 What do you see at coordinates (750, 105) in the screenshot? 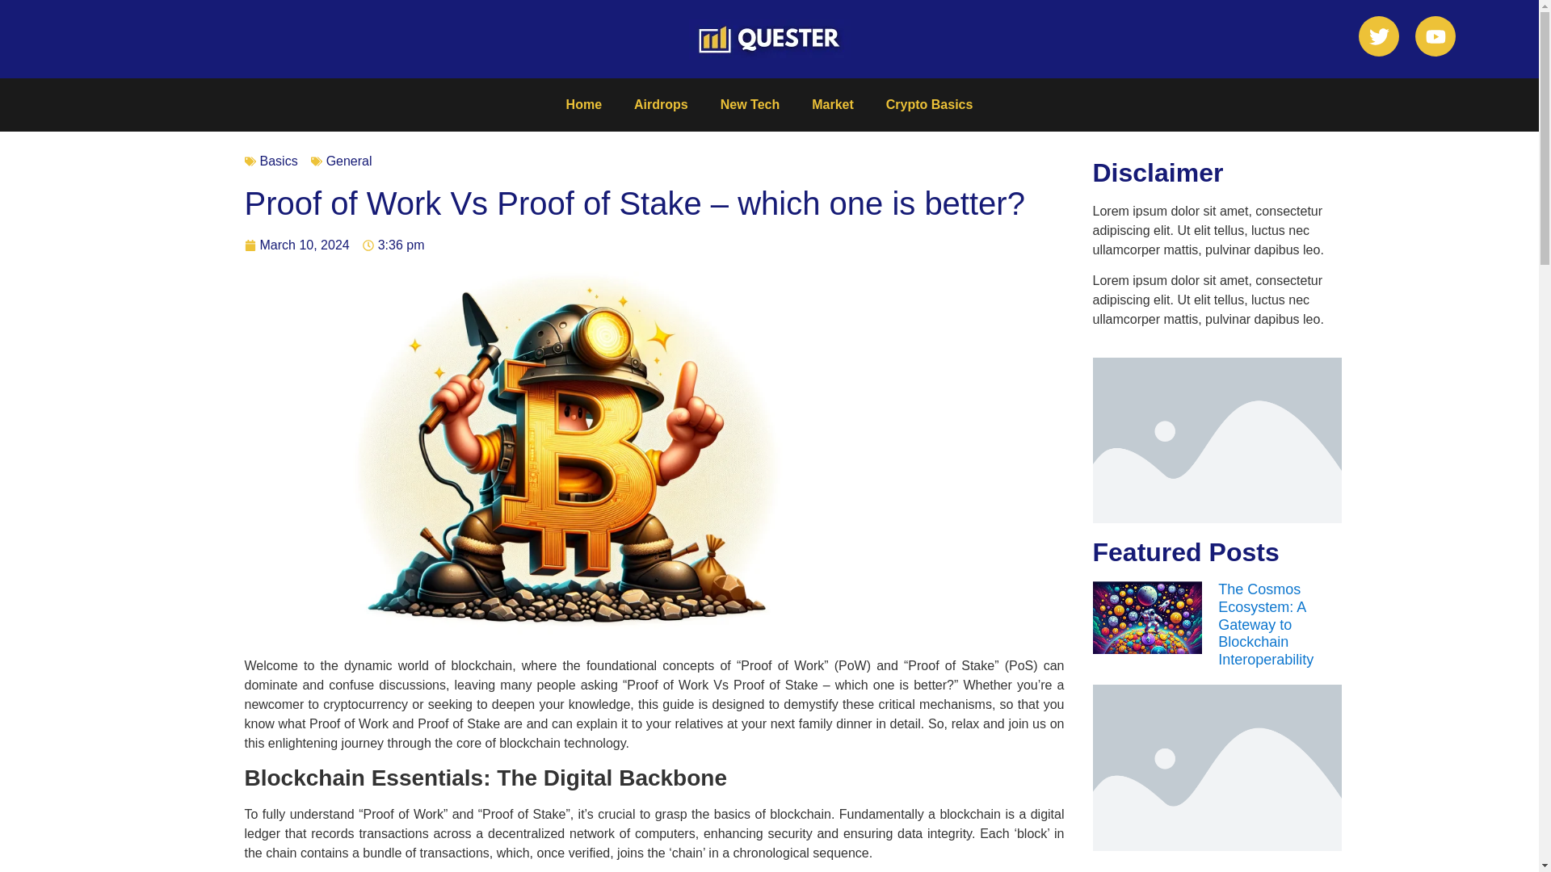
I see `New Tech` at bounding box center [750, 105].